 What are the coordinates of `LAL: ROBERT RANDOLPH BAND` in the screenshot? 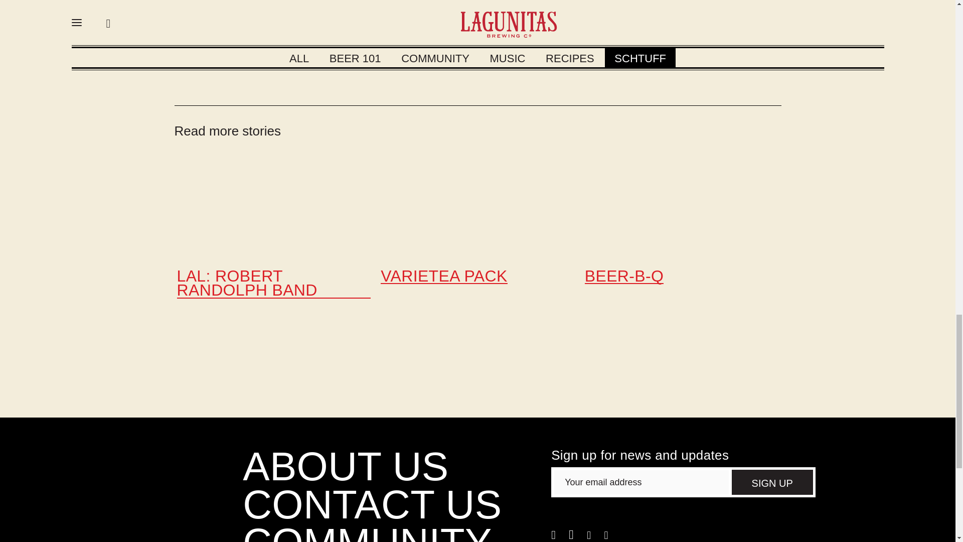 It's located at (273, 284).